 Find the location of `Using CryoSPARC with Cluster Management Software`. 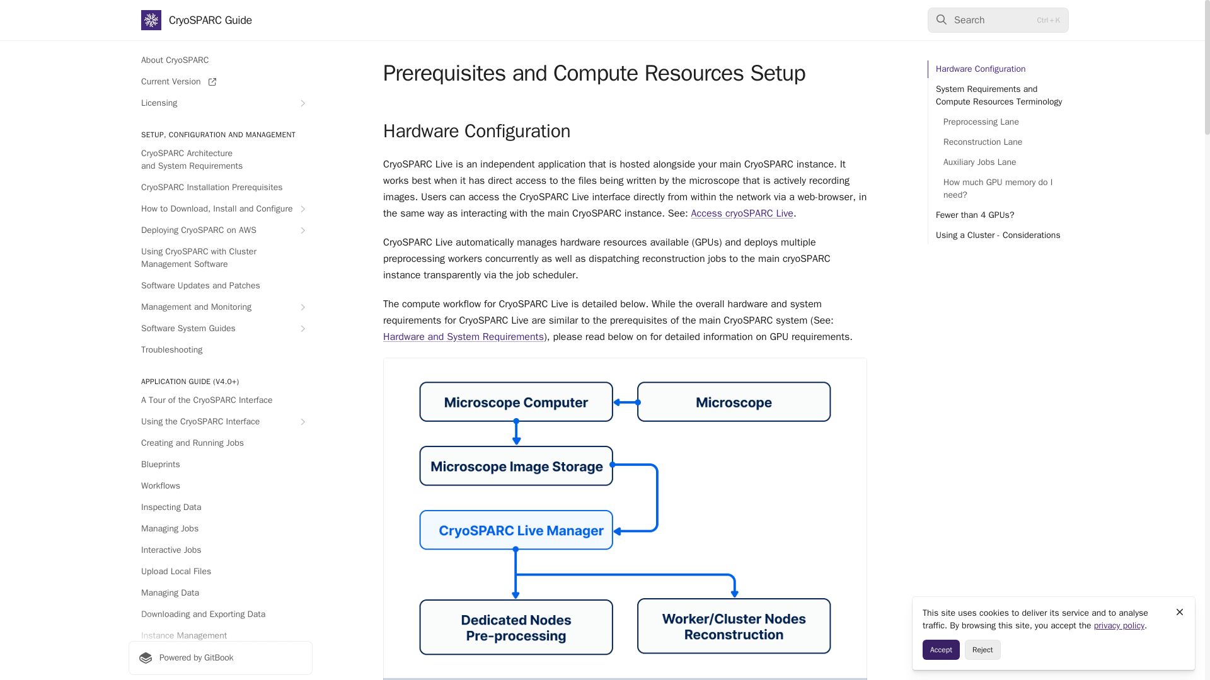

Using CryoSPARC with Cluster Management Software is located at coordinates (220, 258).